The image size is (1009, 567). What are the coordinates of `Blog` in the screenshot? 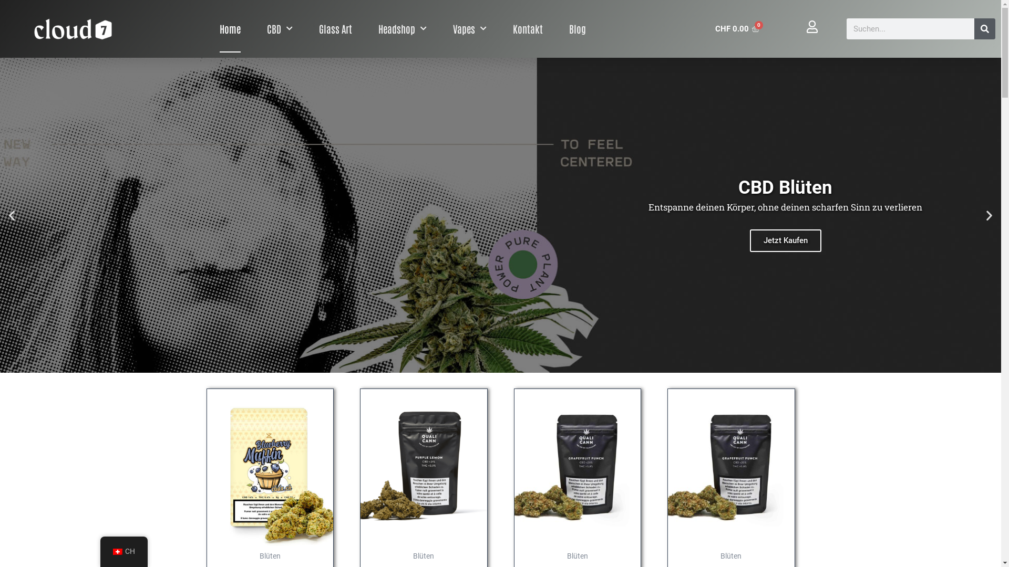 It's located at (578, 29).